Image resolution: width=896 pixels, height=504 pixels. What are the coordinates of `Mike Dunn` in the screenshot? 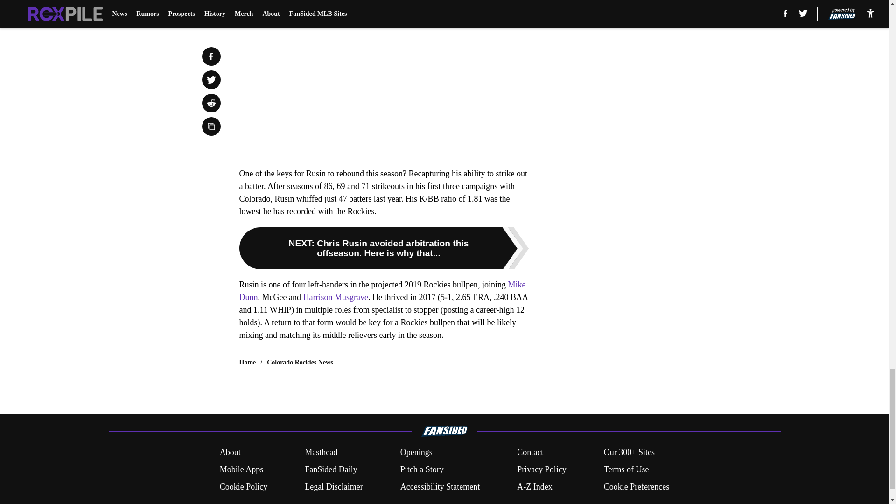 It's located at (382, 291).